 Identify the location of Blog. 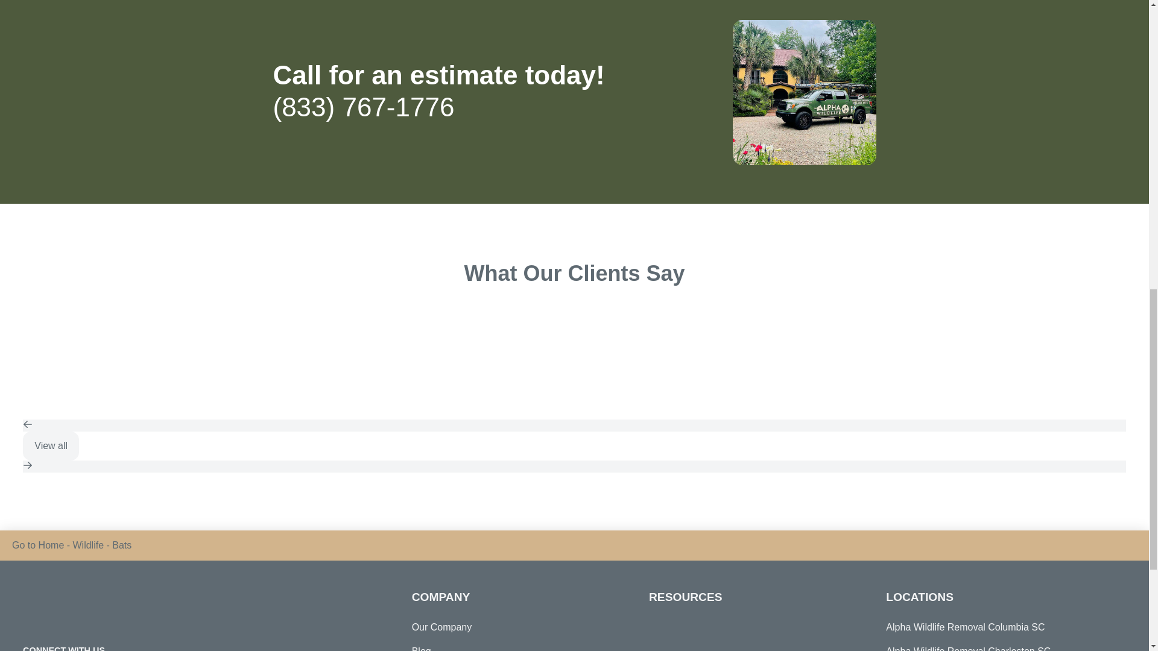
(421, 645).